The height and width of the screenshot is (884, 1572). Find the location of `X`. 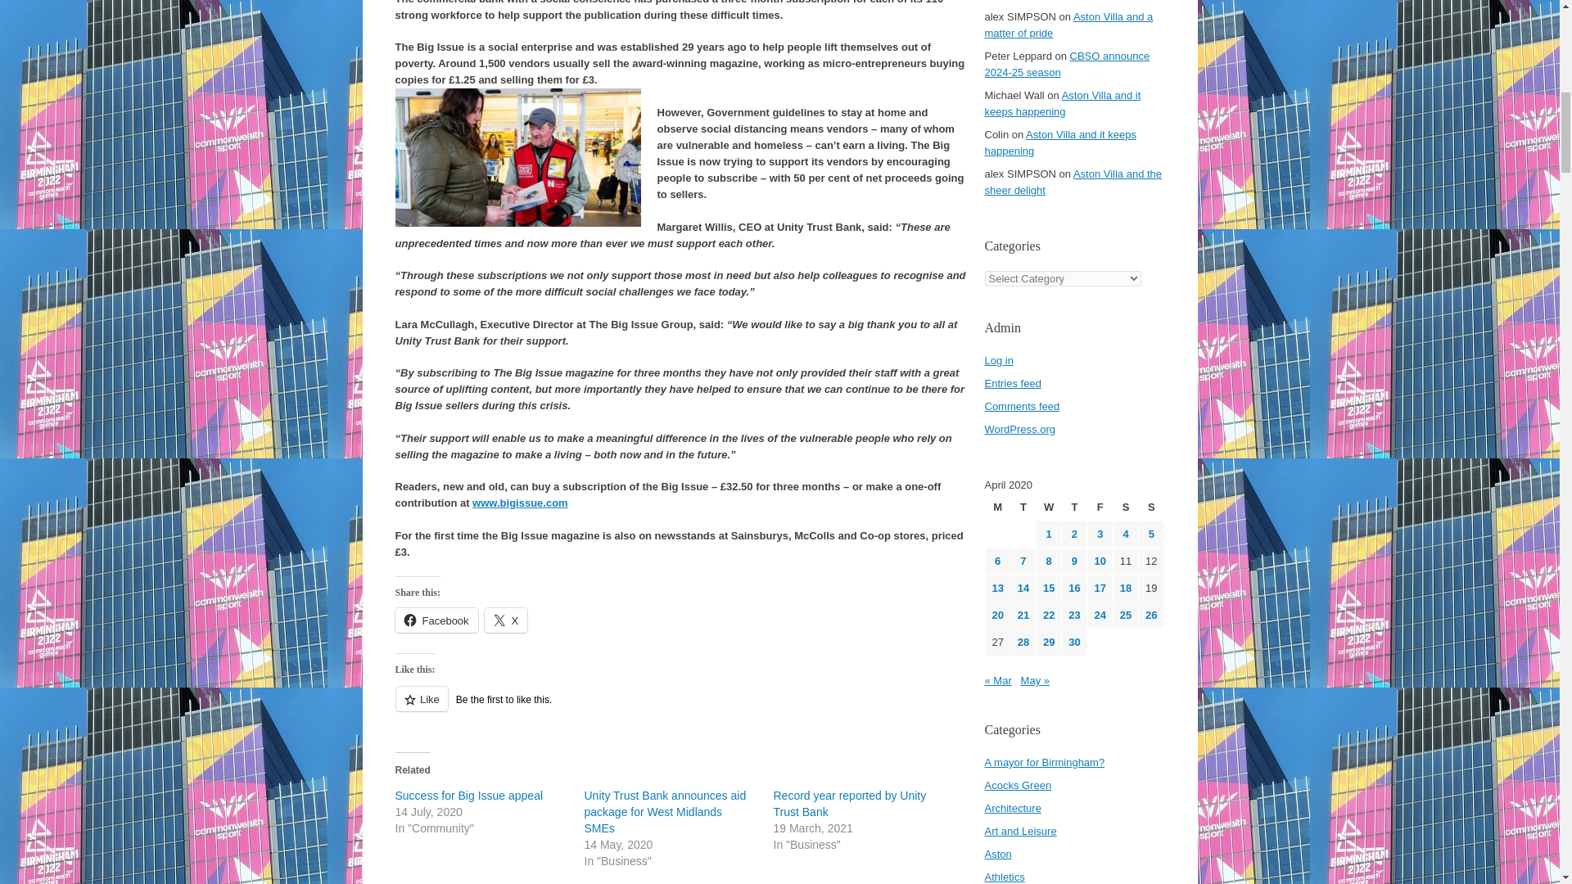

X is located at coordinates (506, 620).